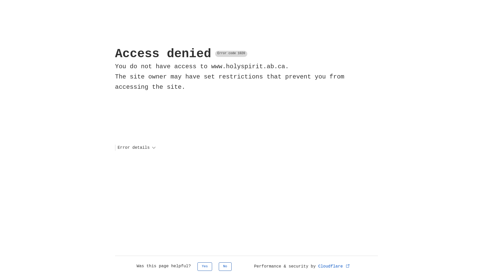 This screenshot has width=493, height=277. Describe the element at coordinates (348, 266) in the screenshot. I see `Opens in new tab` at that location.